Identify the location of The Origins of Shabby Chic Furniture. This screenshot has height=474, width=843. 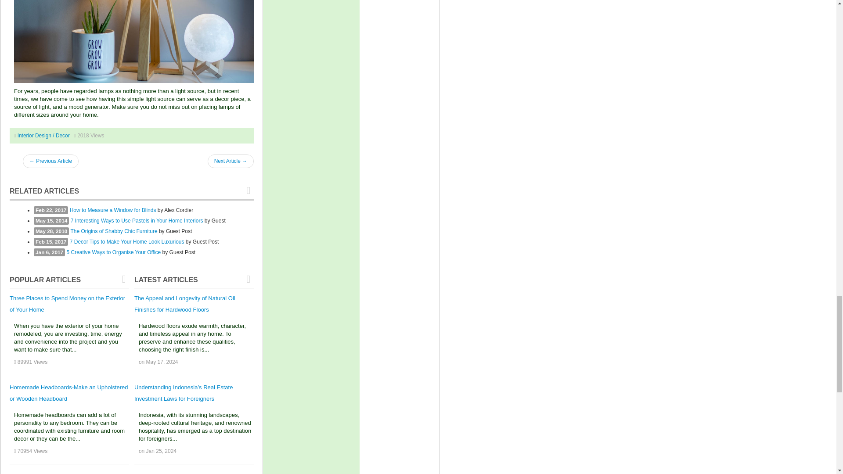
(113, 231).